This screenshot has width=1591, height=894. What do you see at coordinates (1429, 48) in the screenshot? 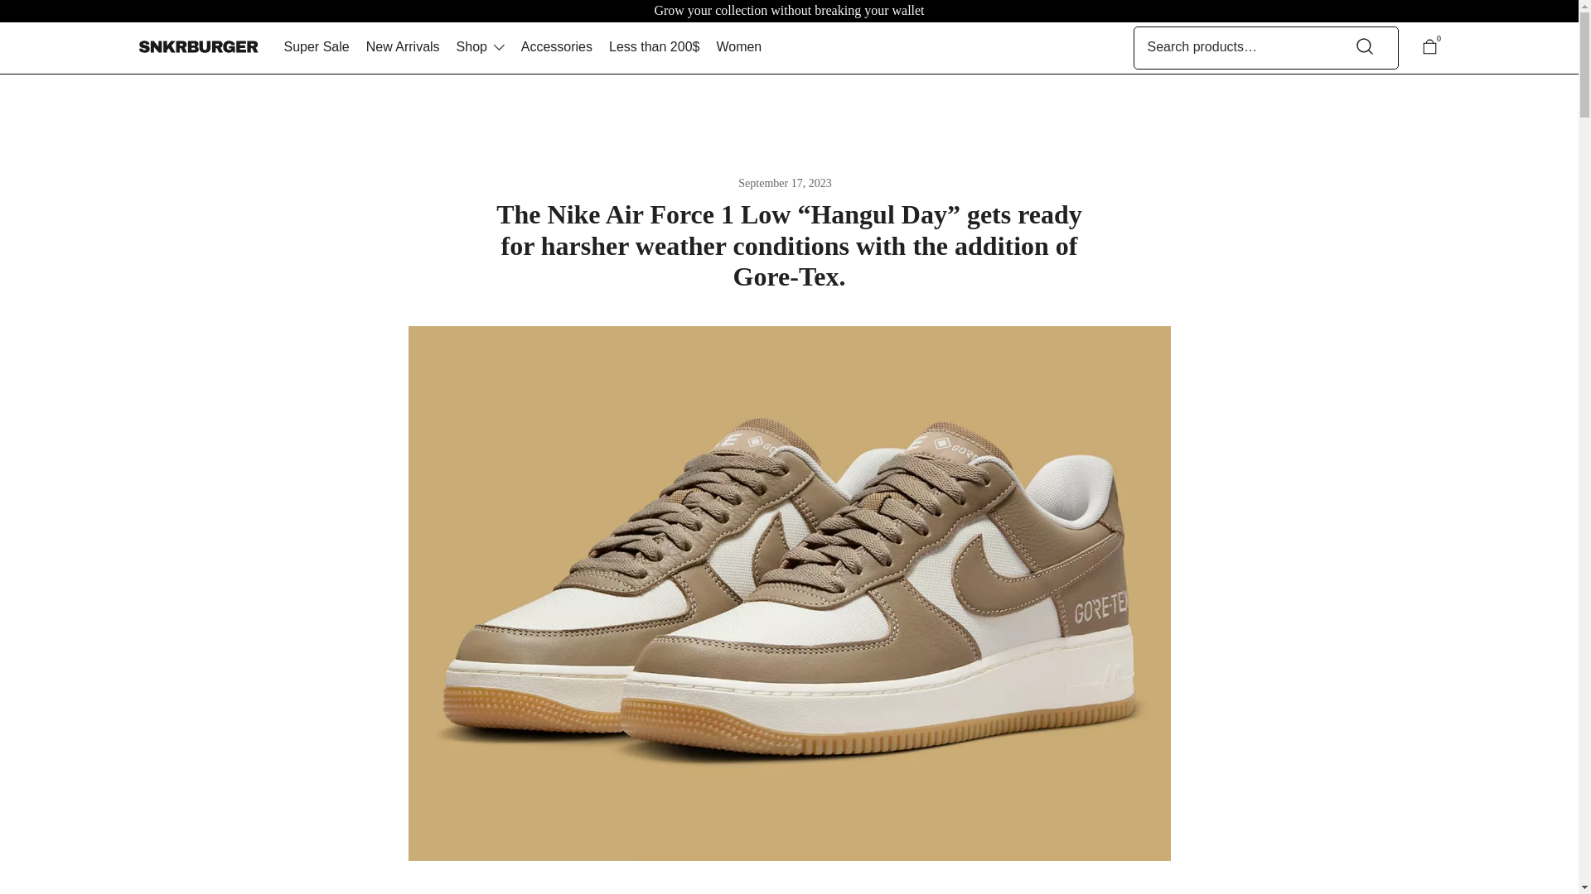
I see `0` at bounding box center [1429, 48].